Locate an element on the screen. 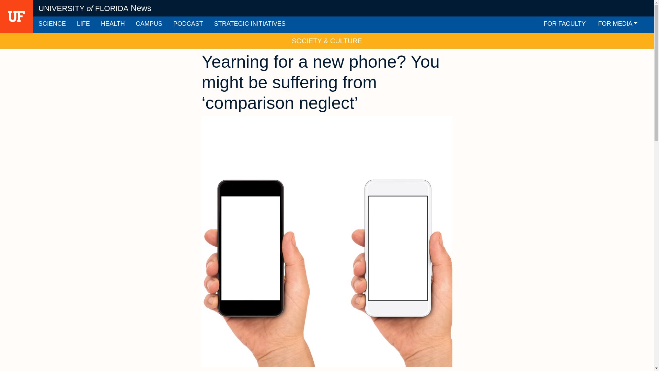 This screenshot has width=659, height=371. FOR FACULTY is located at coordinates (565, 25).